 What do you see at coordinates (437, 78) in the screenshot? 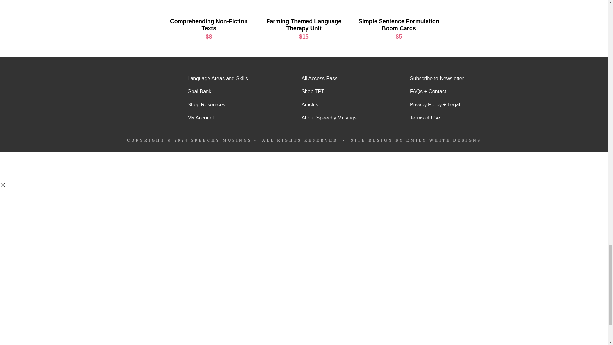
I see `Subscribe to Newsletter` at bounding box center [437, 78].